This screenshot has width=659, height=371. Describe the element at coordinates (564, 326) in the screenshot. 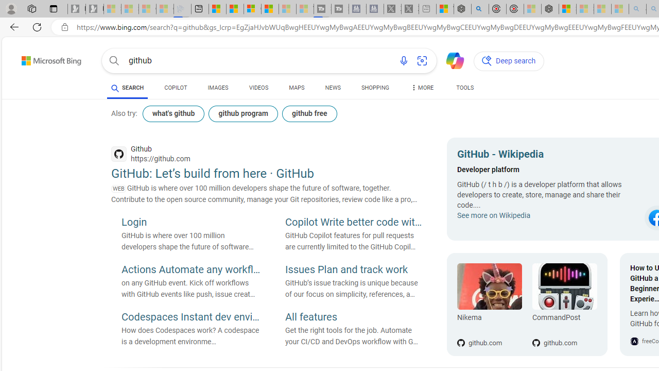

I see `github.com` at that location.